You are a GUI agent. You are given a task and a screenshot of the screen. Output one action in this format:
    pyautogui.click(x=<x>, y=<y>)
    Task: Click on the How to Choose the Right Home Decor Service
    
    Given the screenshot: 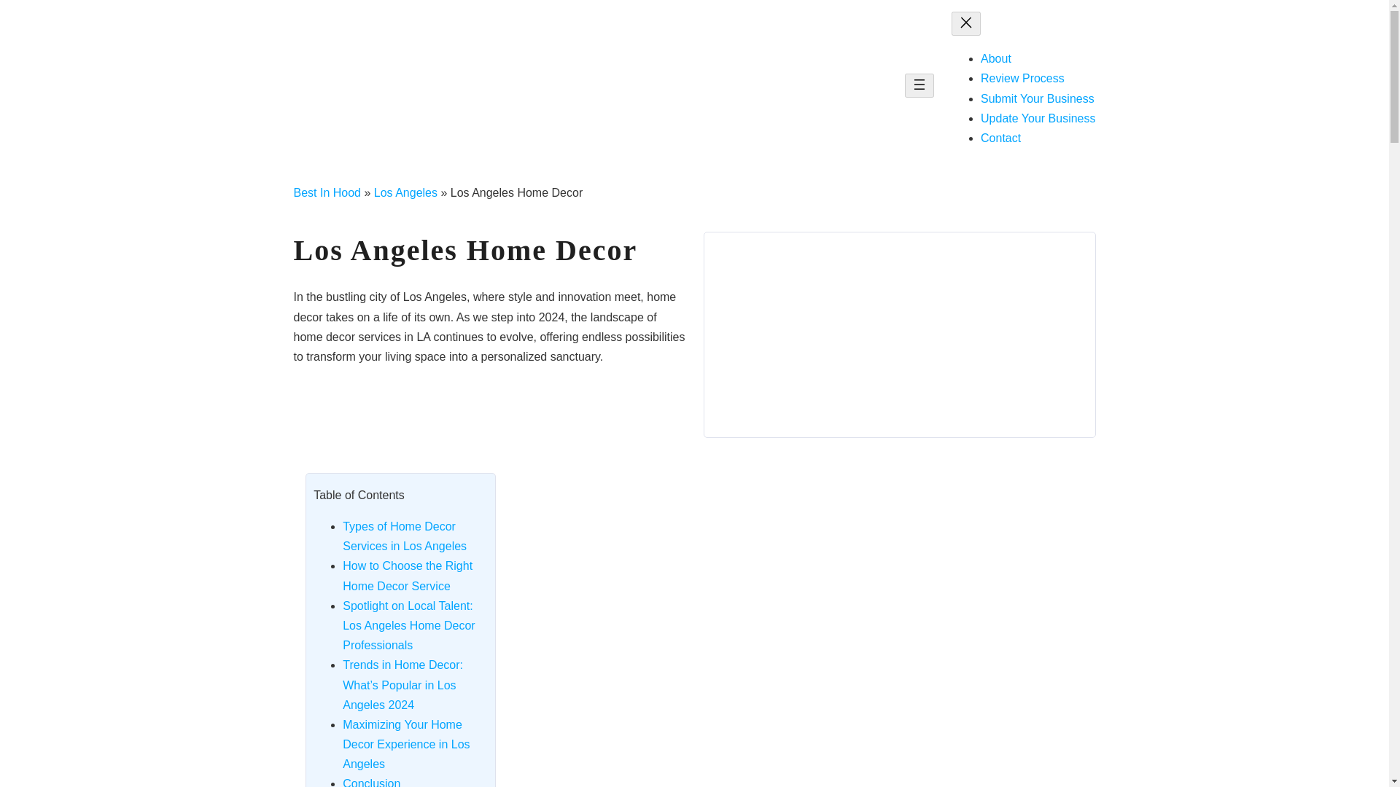 What is the action you would take?
    pyautogui.click(x=408, y=576)
    